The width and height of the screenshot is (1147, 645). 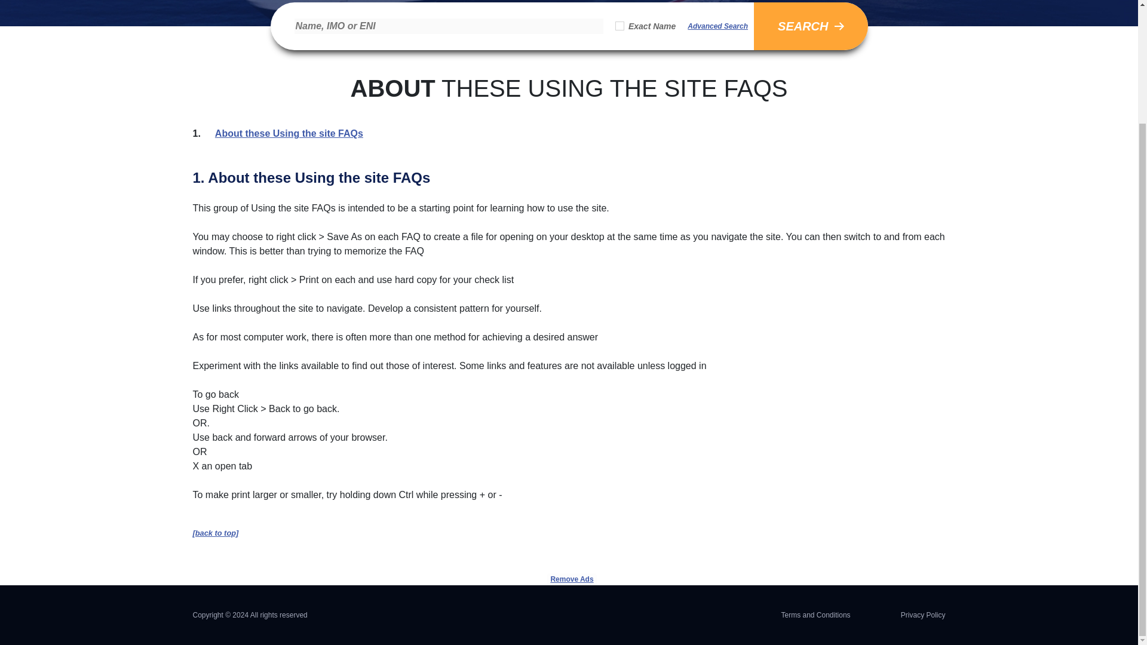 I want to click on Remove Ads, so click(x=571, y=494).